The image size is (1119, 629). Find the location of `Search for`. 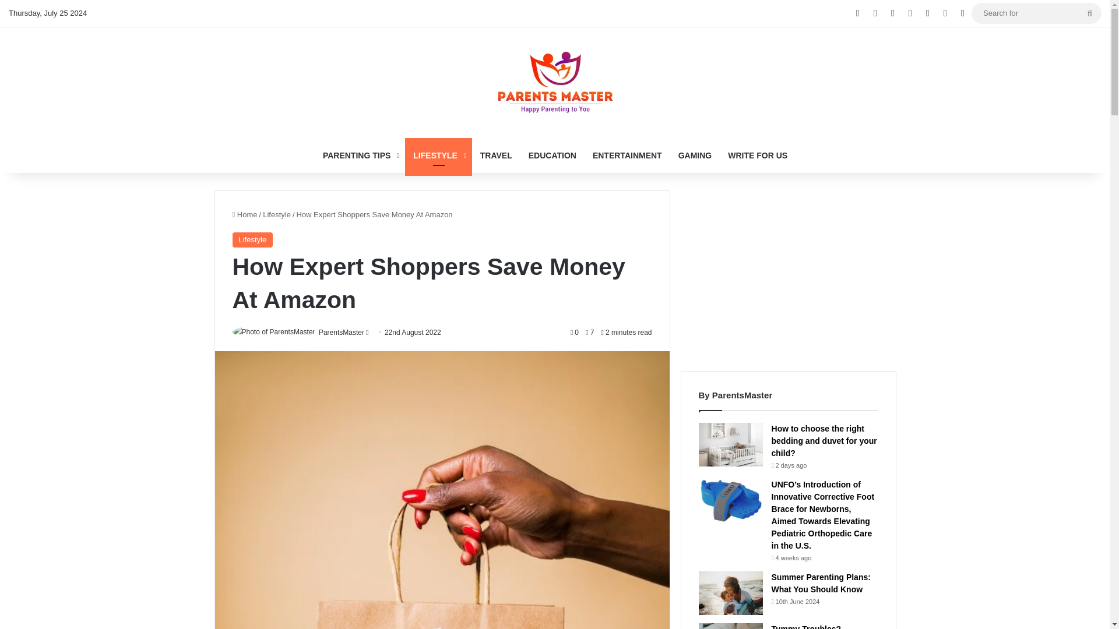

Search for is located at coordinates (1036, 13).